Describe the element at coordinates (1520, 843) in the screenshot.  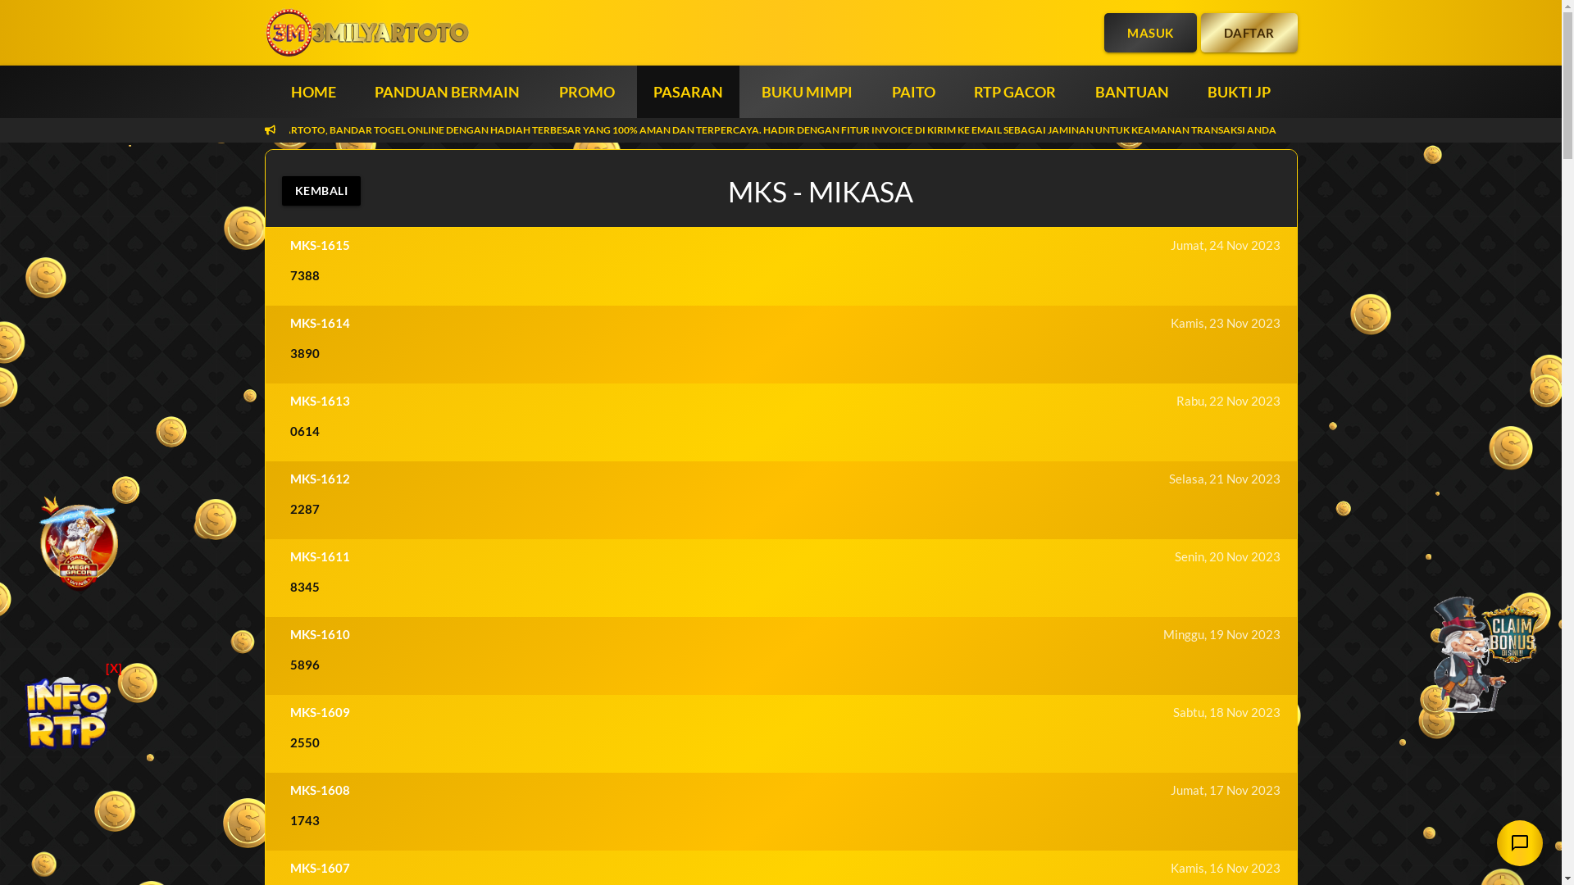
I see `chat_bubble_outline` at that location.